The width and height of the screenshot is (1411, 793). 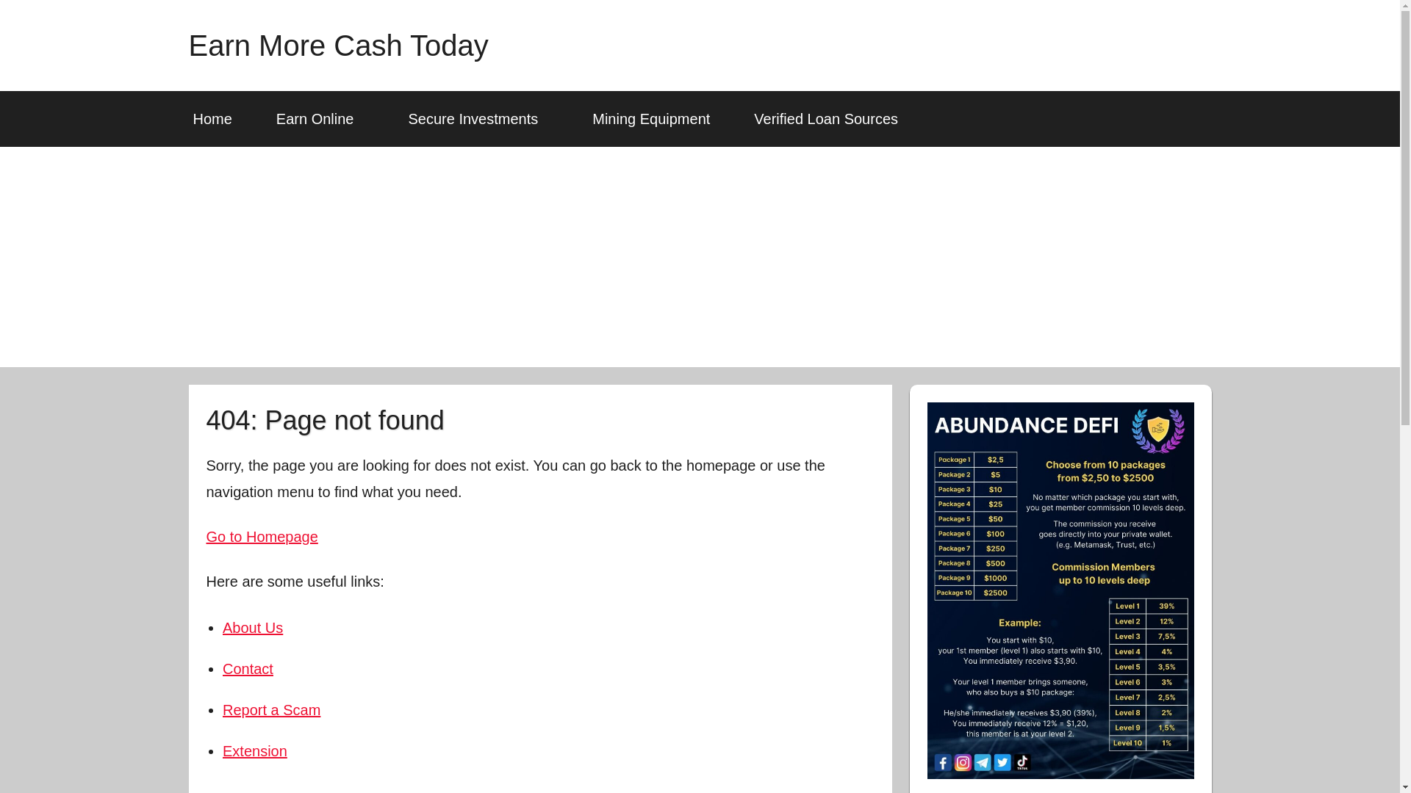 What do you see at coordinates (320, 119) in the screenshot?
I see `Earn Online` at bounding box center [320, 119].